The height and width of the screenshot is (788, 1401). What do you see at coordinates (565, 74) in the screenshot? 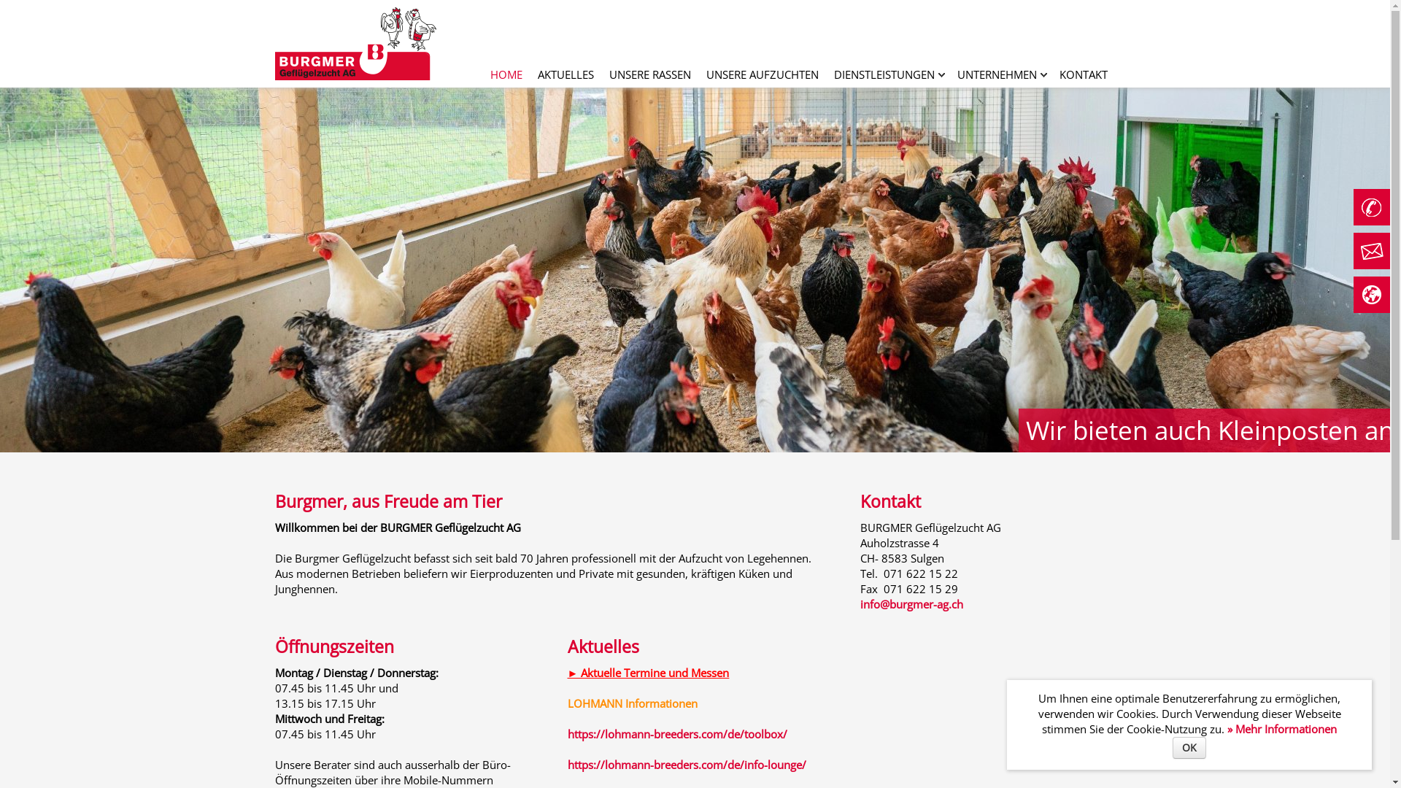
I see `AKTUELLES` at bounding box center [565, 74].